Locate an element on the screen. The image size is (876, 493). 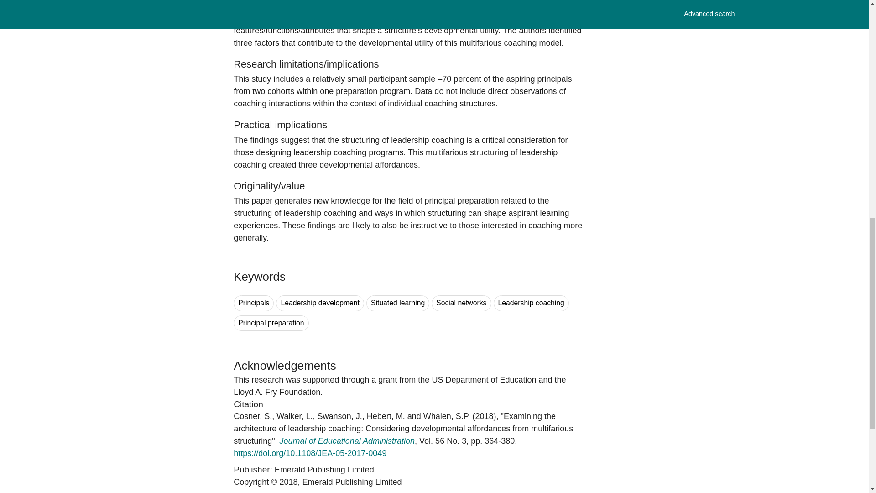
Search for keyword Leadership coaching is located at coordinates (531, 303).